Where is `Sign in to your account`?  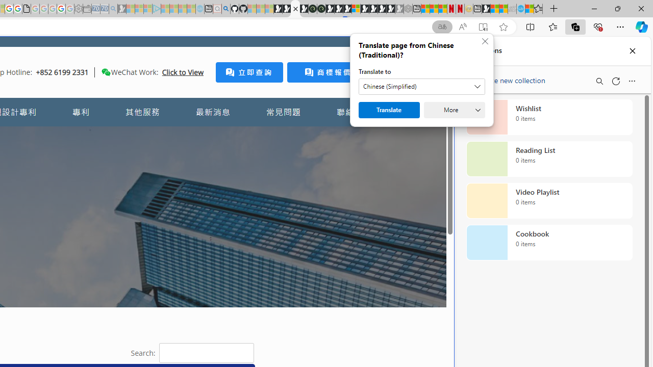
Sign in to your account is located at coordinates (356, 9).